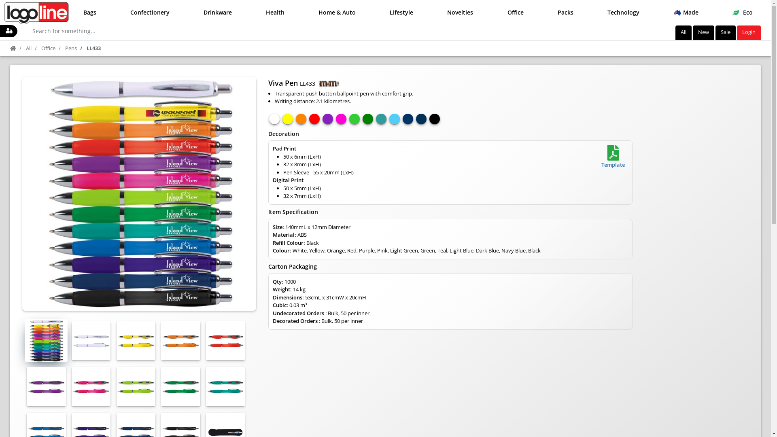 This screenshot has width=777, height=437. Describe the element at coordinates (180, 386) in the screenshot. I see `0` at that location.